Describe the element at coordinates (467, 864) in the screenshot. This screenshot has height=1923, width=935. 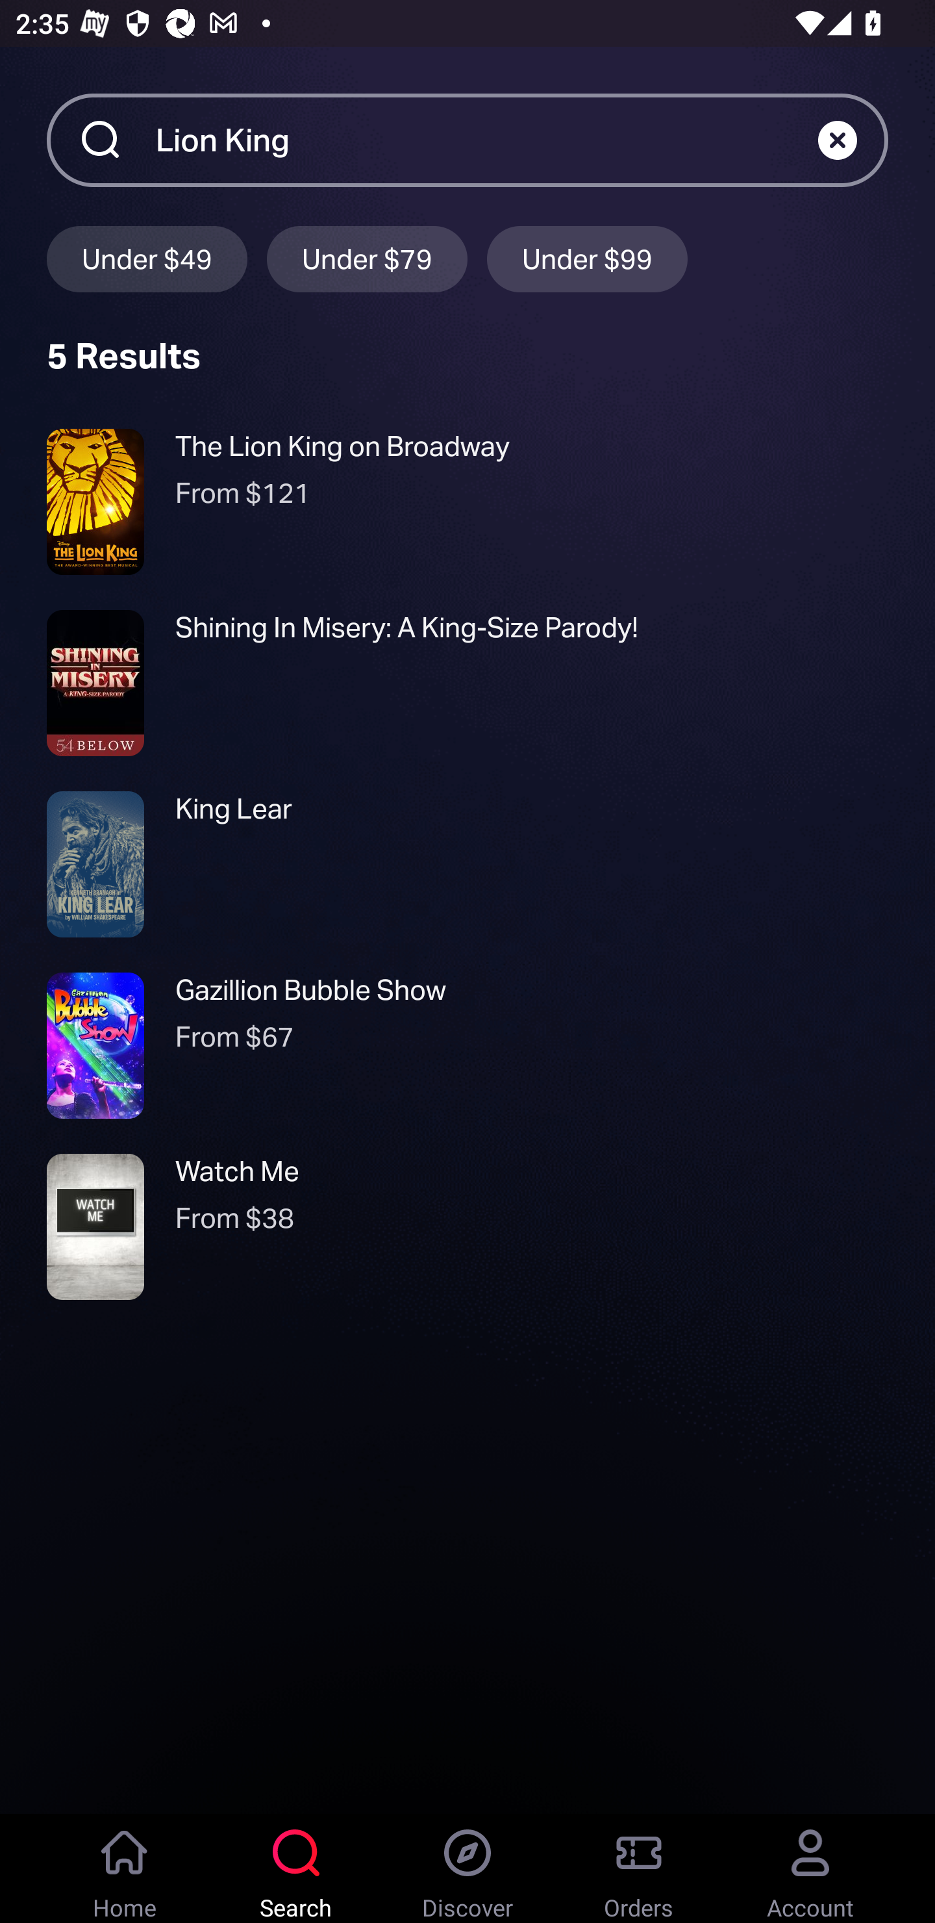
I see `King Lear  King Lear` at that location.